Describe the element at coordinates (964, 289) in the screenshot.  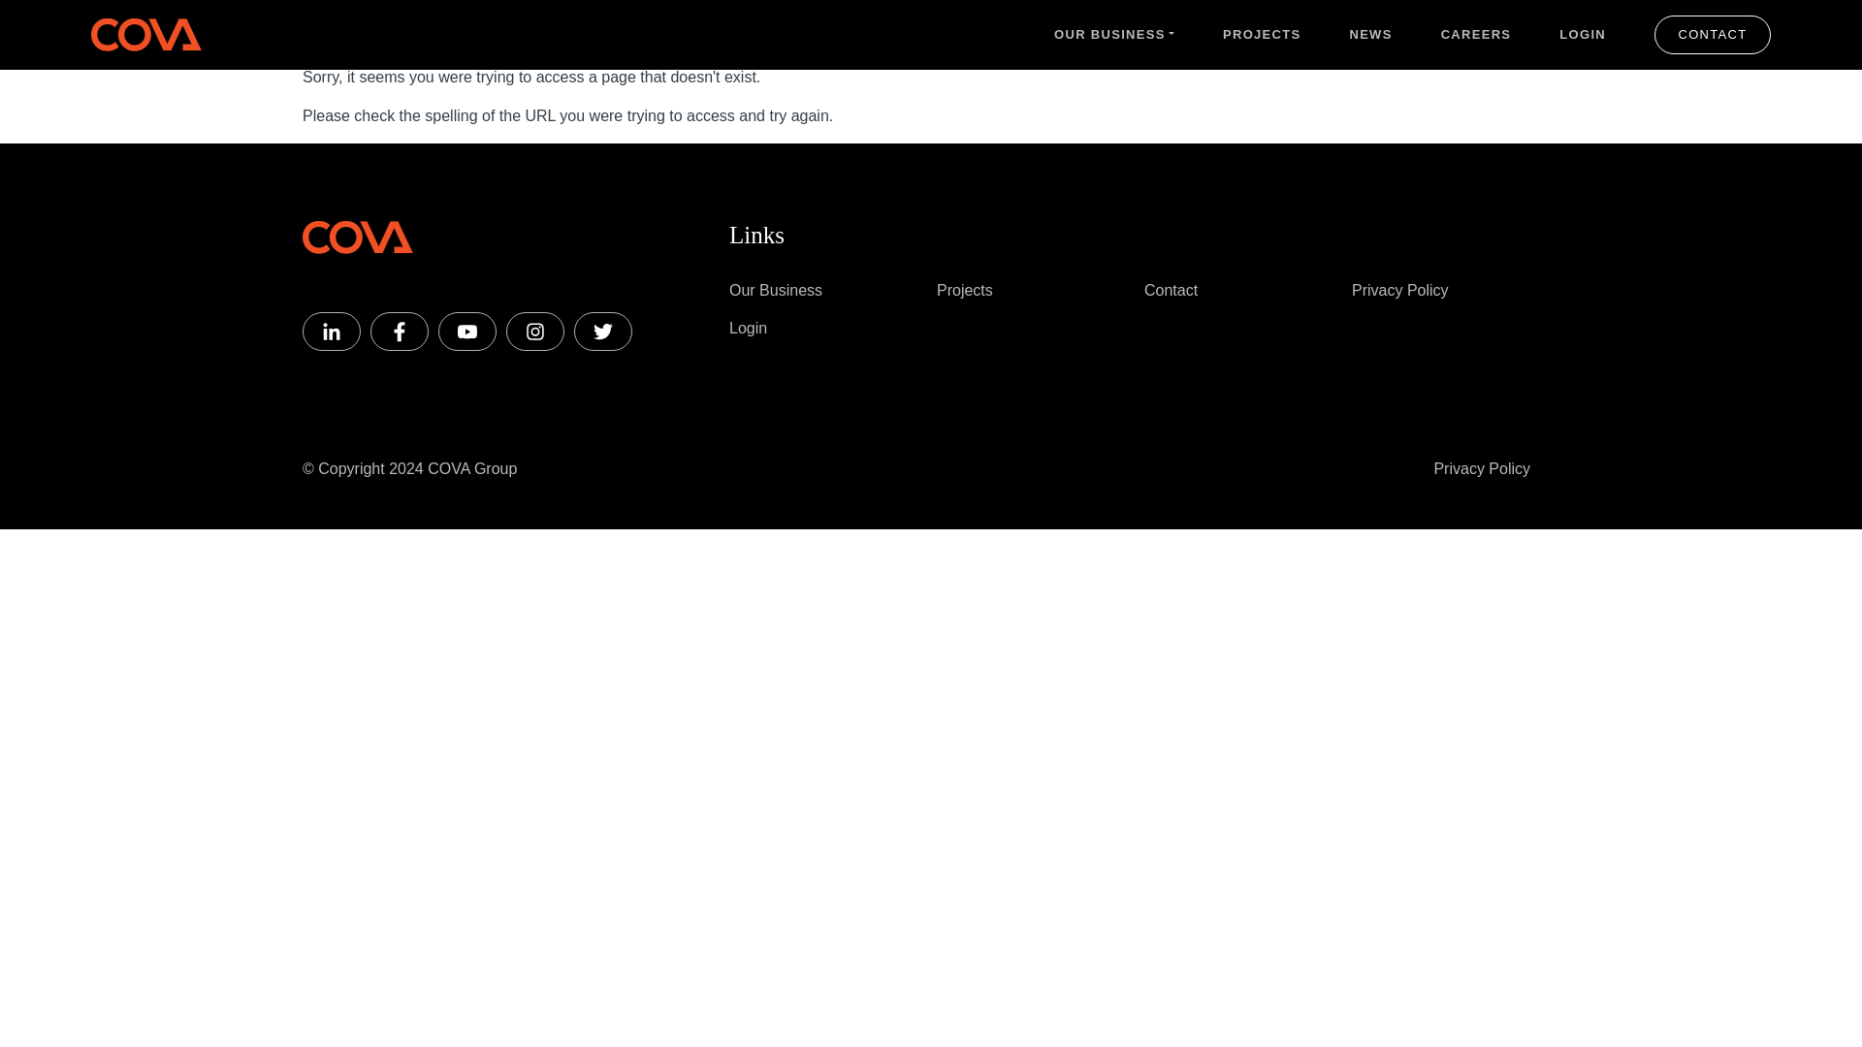
I see `Projects` at that location.